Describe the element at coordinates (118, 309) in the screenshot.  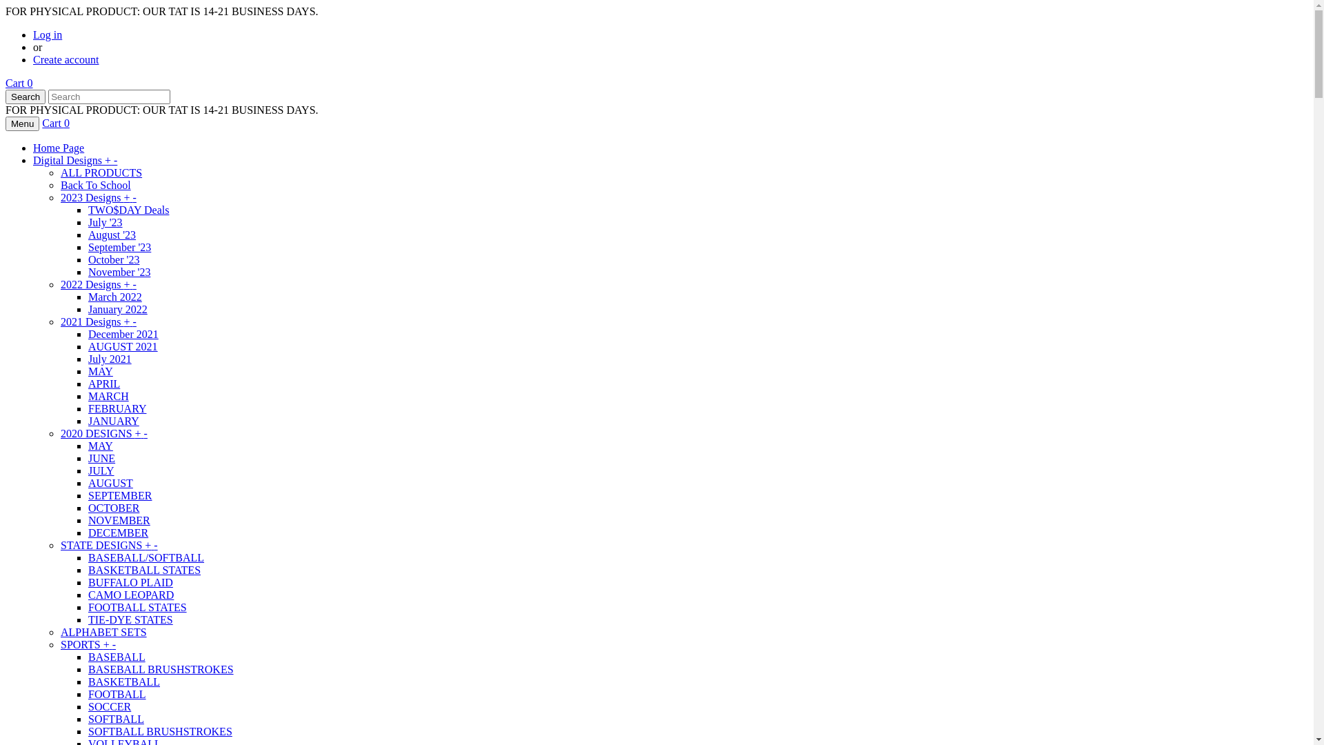
I see `January 2022` at that location.